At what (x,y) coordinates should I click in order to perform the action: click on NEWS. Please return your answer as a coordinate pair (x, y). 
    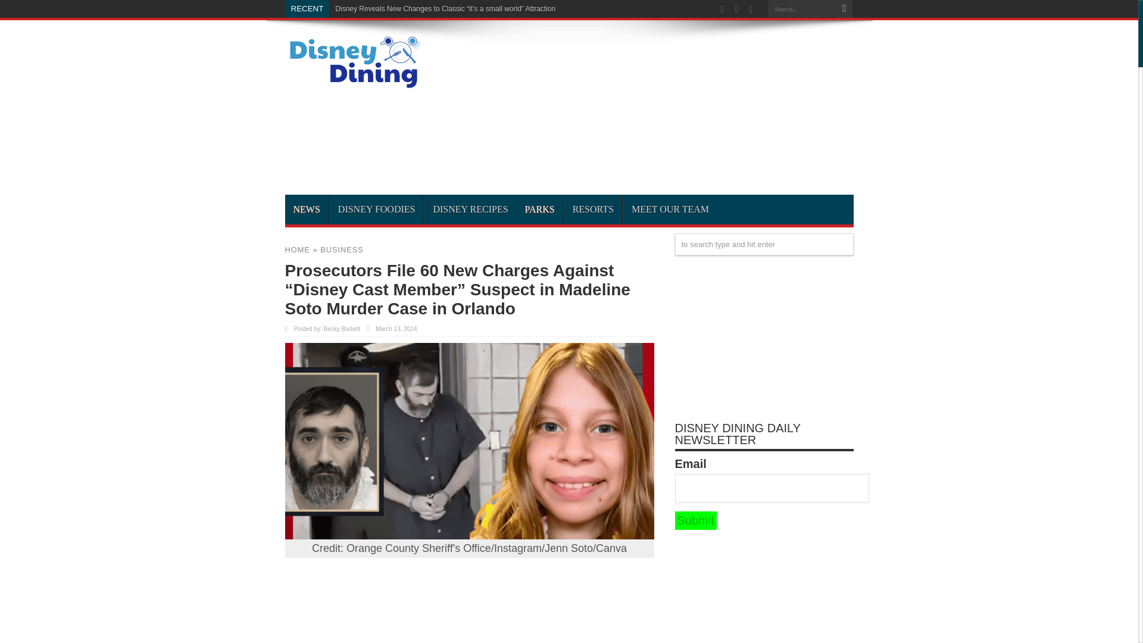
    Looking at the image, I should click on (306, 210).